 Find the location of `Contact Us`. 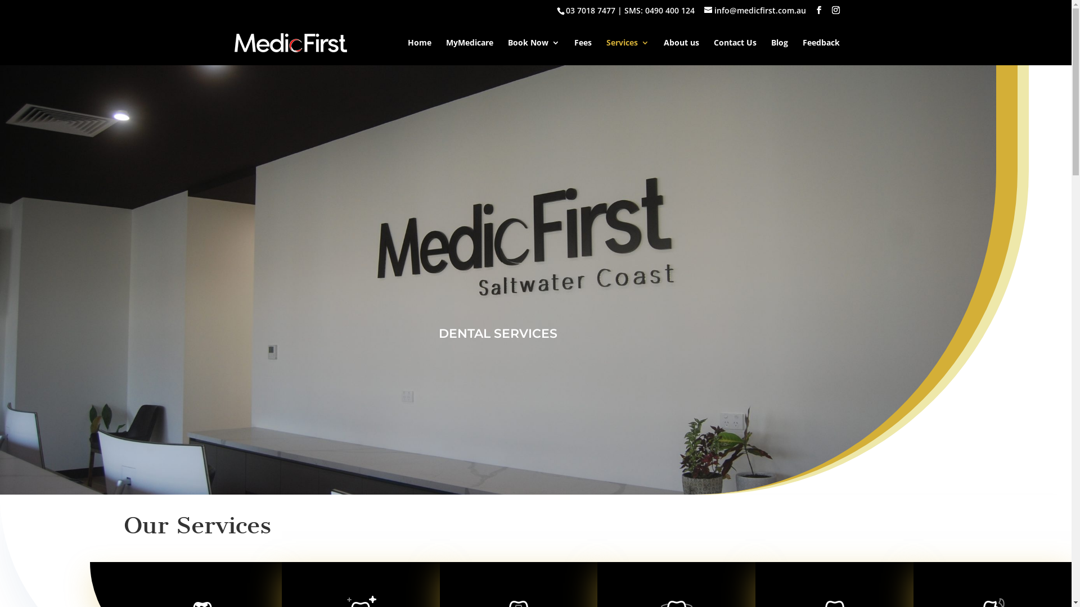

Contact Us is located at coordinates (735, 52).